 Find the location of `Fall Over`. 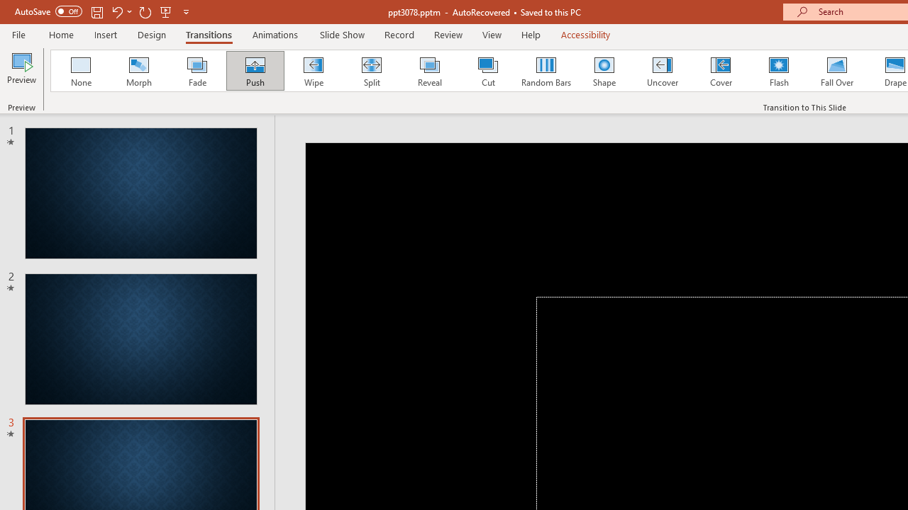

Fall Over is located at coordinates (837, 71).